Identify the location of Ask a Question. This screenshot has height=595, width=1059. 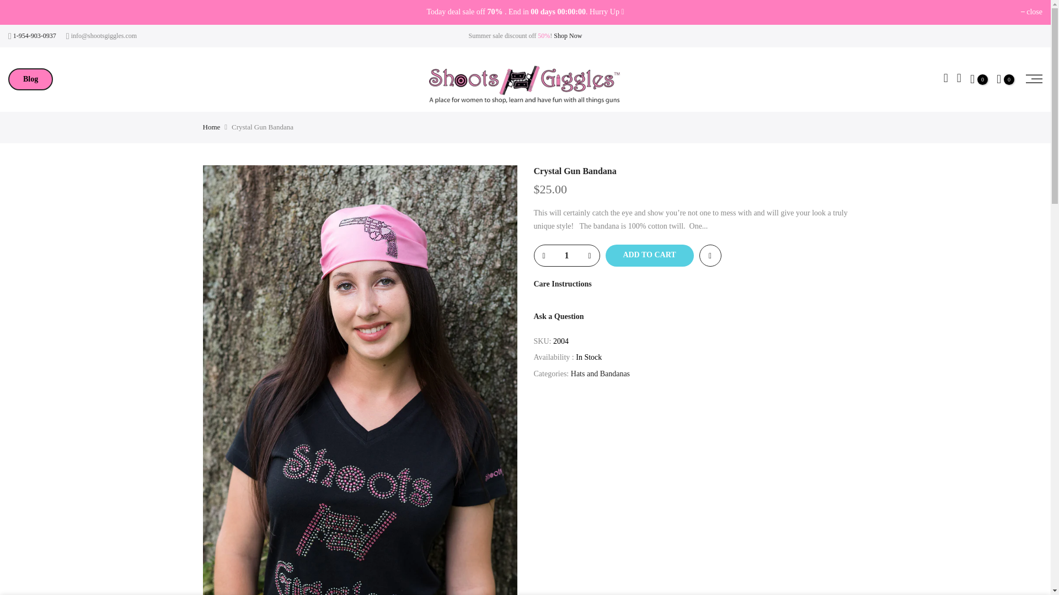
(559, 316).